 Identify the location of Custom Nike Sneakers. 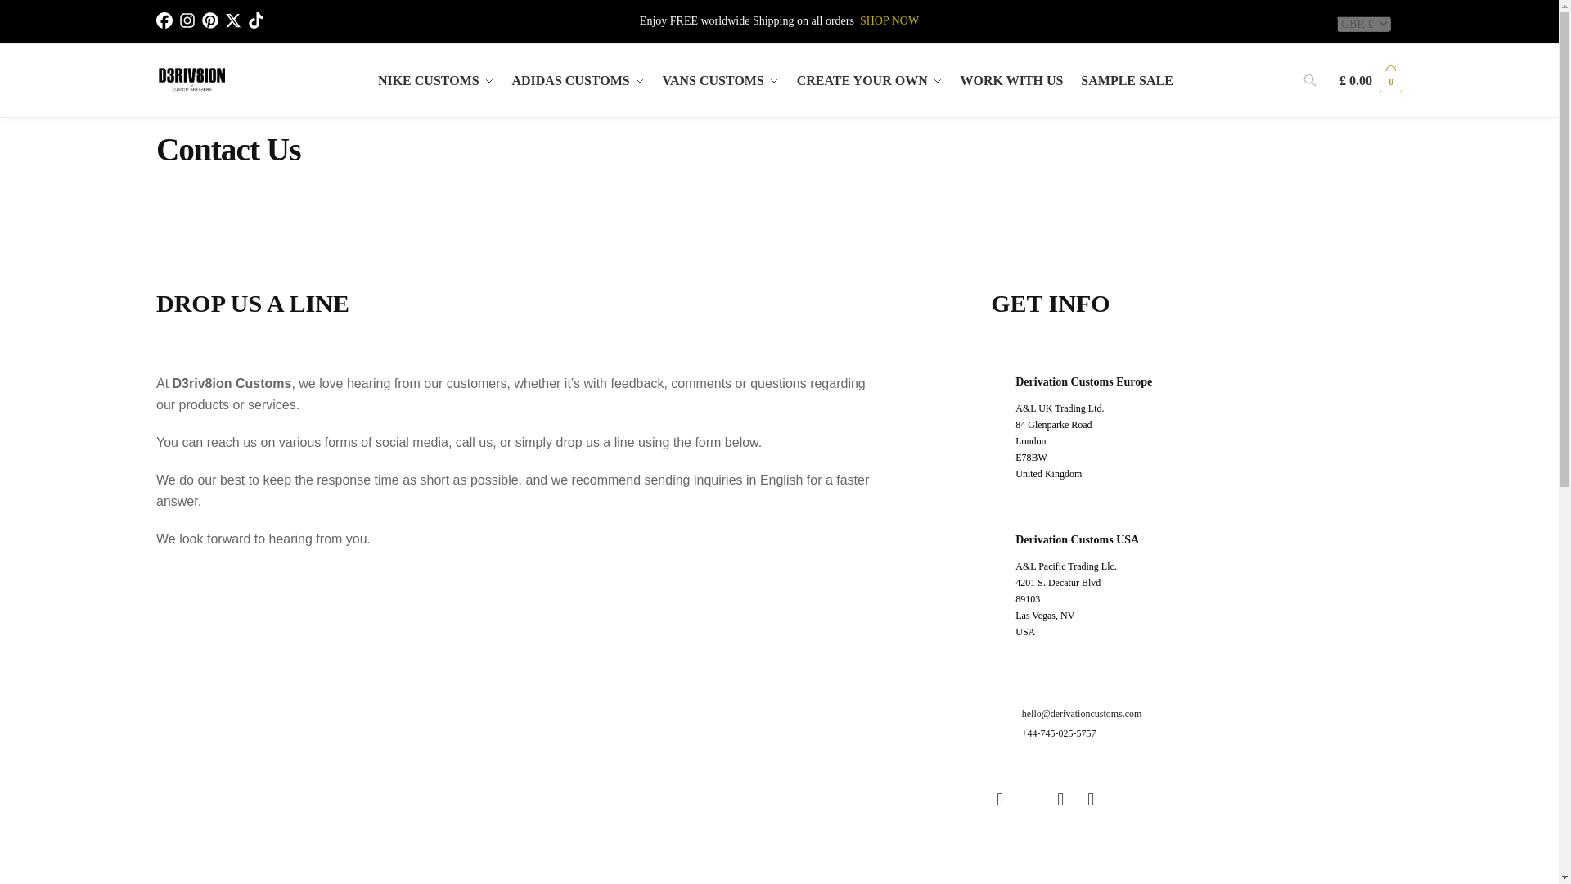
(889, 21).